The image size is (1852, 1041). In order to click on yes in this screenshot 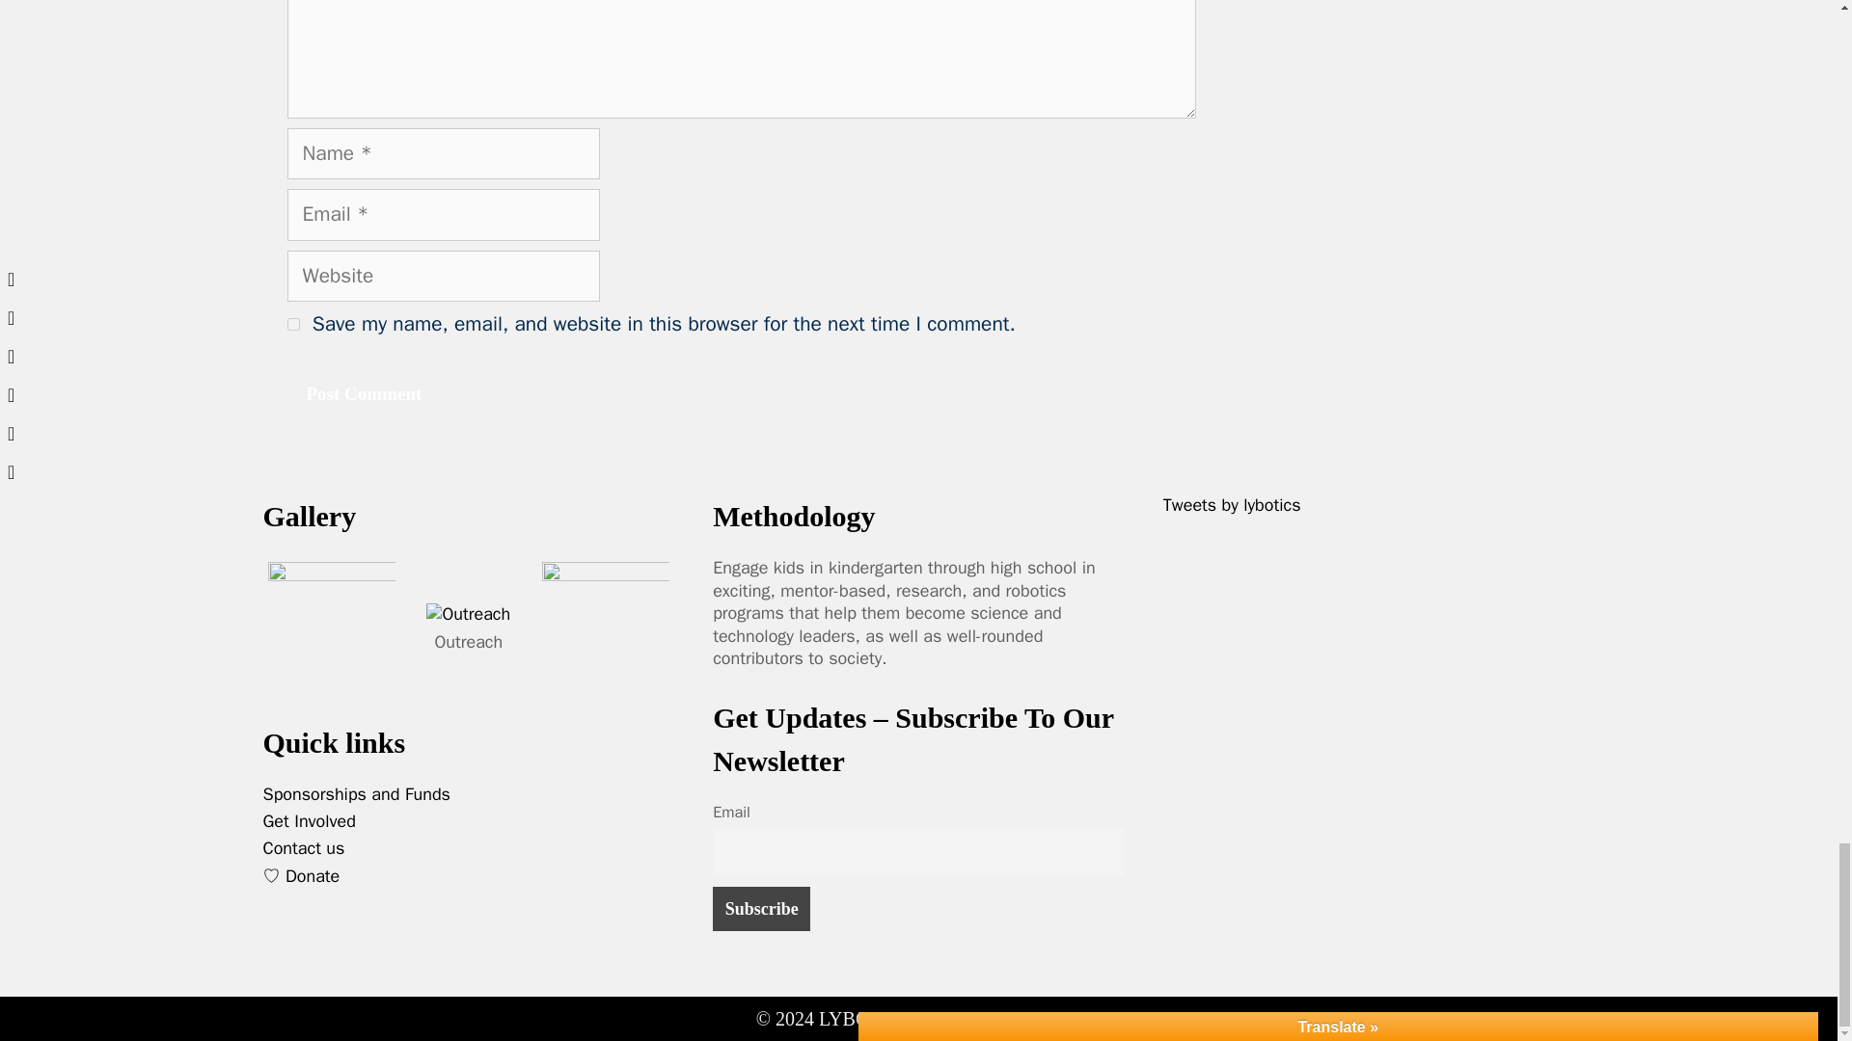, I will do `click(293, 324)`.